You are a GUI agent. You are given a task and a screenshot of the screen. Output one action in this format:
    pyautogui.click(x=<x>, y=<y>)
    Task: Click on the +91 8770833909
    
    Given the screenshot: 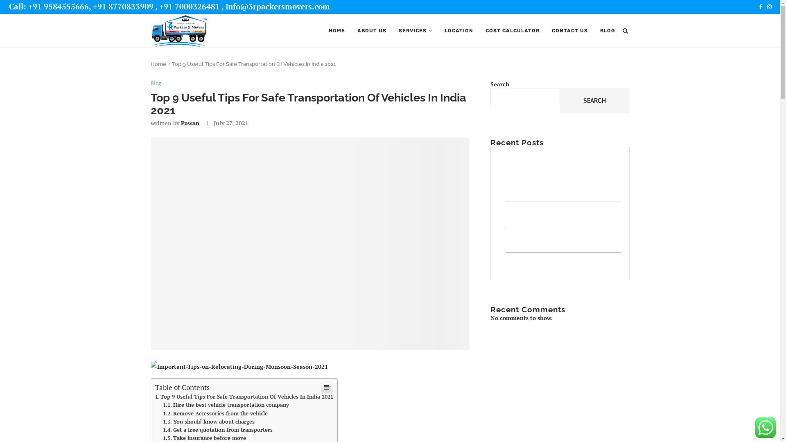 What is the action you would take?
    pyautogui.click(x=123, y=7)
    